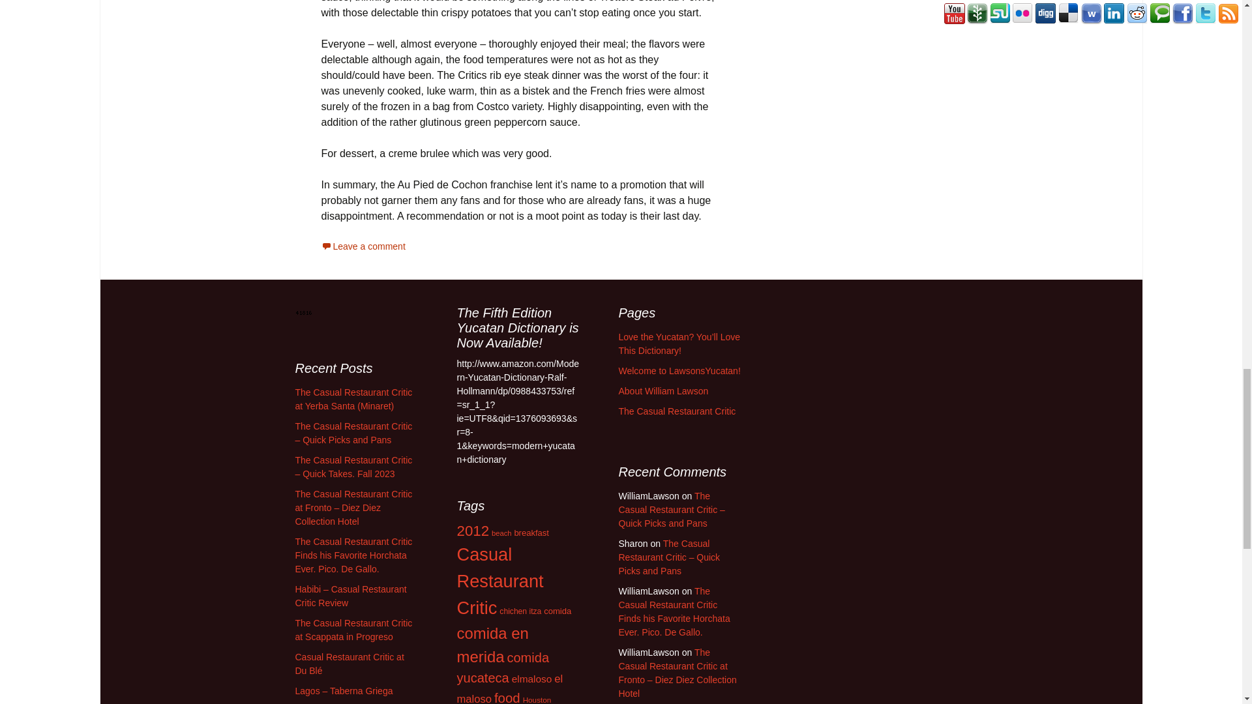  What do you see at coordinates (679, 370) in the screenshot?
I see `Welcome to LawsonsYucatan!` at bounding box center [679, 370].